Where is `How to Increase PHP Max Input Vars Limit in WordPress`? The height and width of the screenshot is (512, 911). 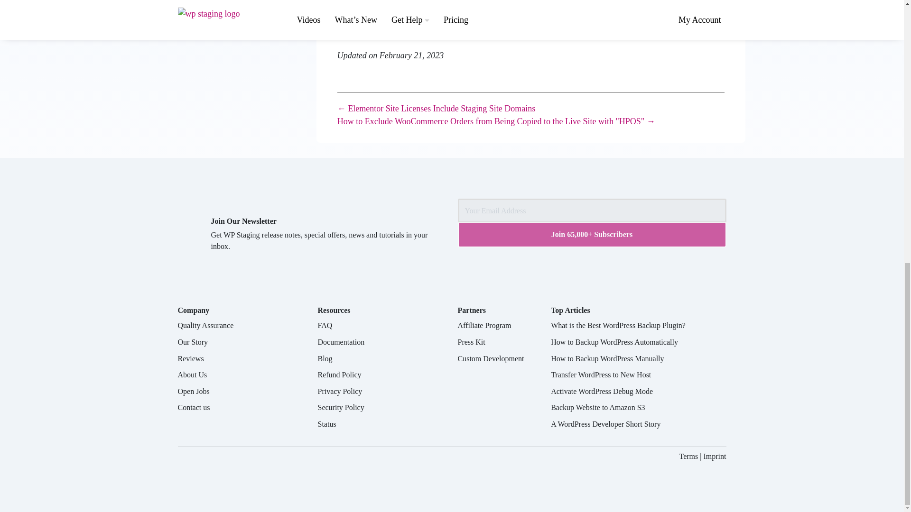
How to Increase PHP Max Input Vars Limit in WordPress is located at coordinates (435, 4).